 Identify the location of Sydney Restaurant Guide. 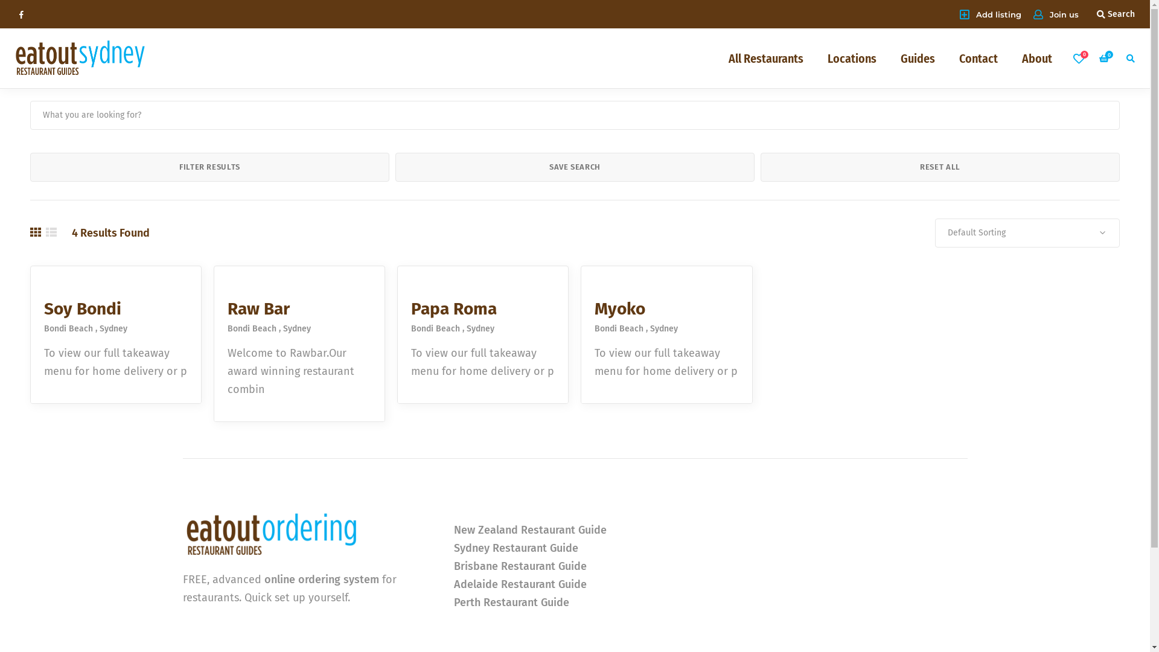
(516, 548).